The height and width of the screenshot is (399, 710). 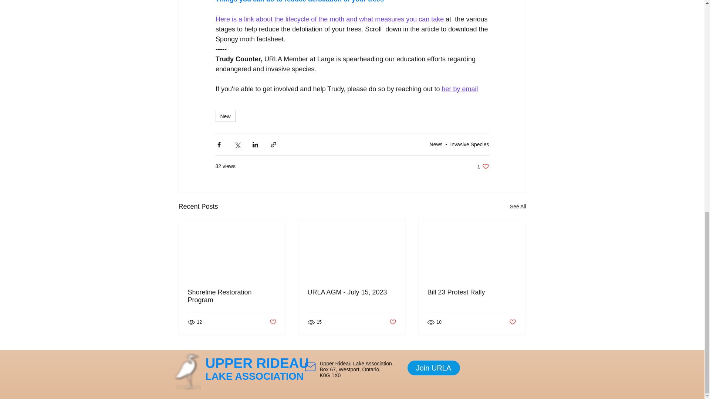 I want to click on Bill 23 Protest Rally, so click(x=471, y=292).